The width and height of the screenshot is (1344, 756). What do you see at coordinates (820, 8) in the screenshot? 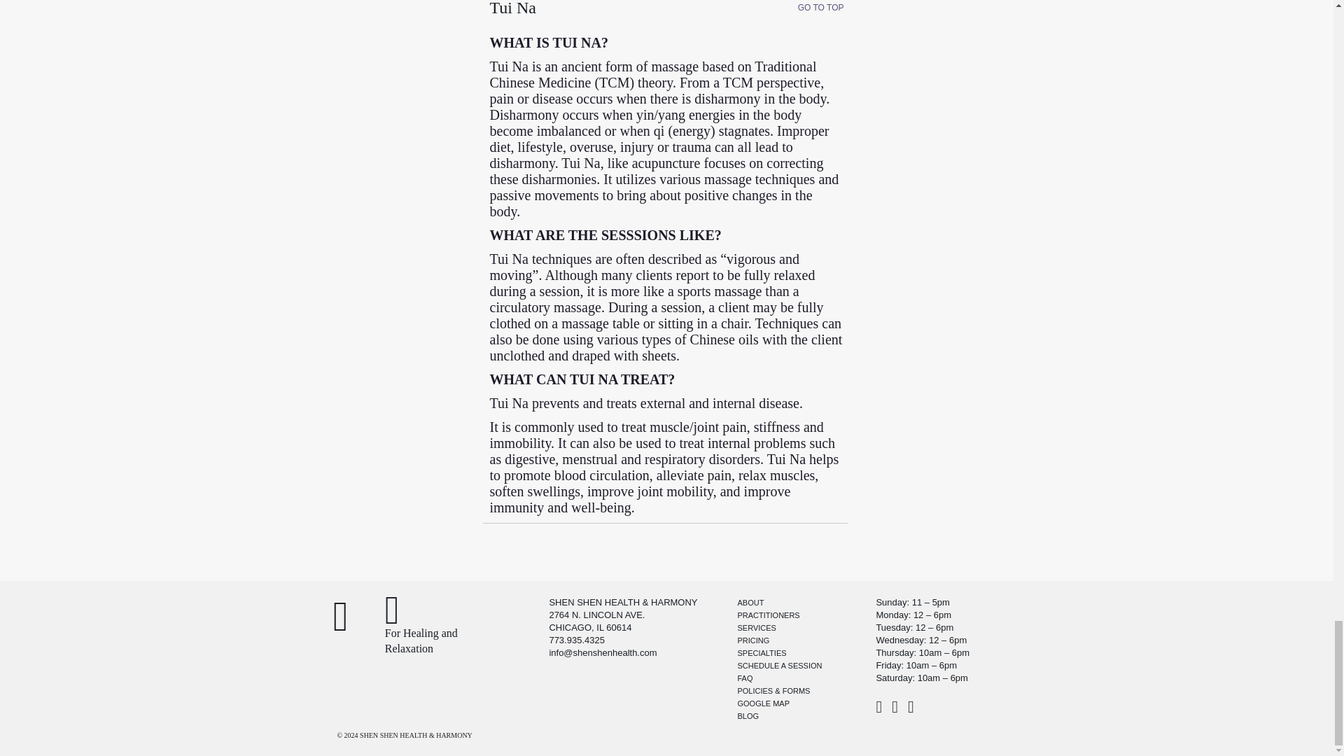
I see `GO TO TOP` at bounding box center [820, 8].